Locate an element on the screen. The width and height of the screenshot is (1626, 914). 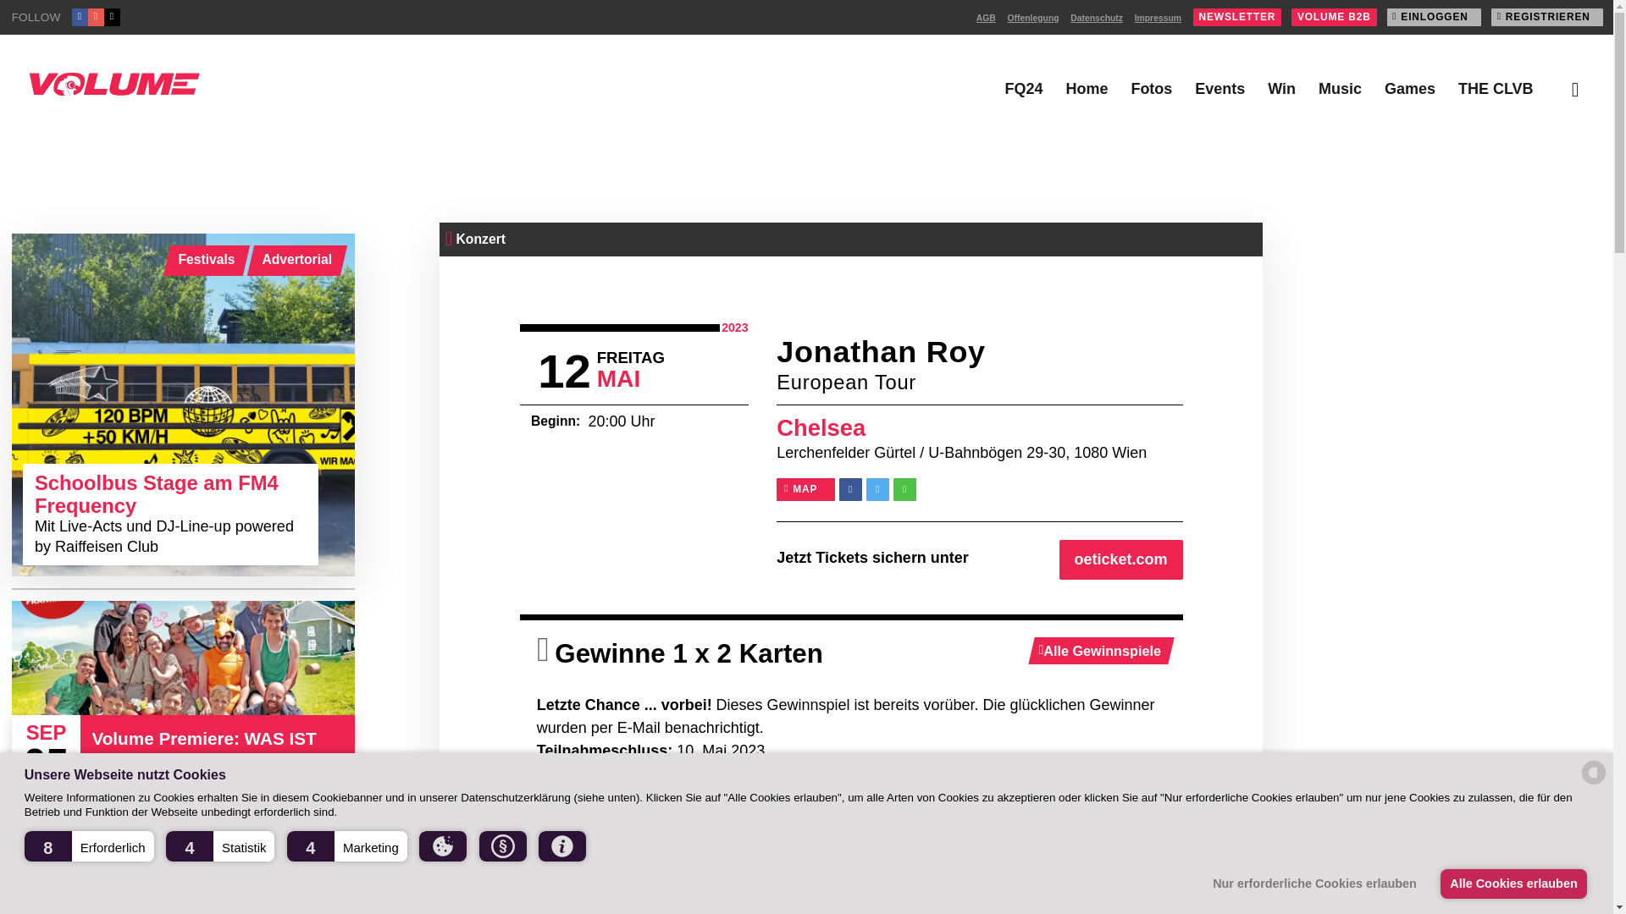
THE CLVB is located at coordinates (1496, 88).